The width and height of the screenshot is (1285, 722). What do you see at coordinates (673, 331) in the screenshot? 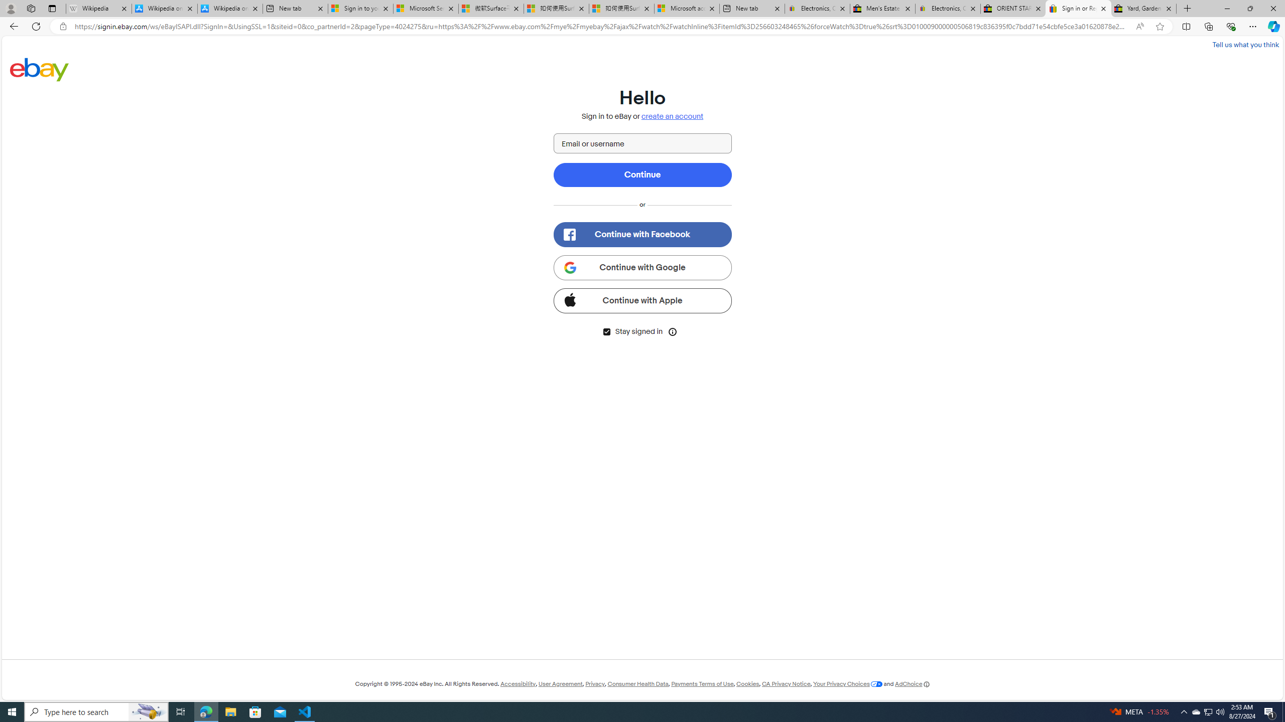
I see `Class: icon-btn tooltip__host icon-btn--transparent` at bounding box center [673, 331].